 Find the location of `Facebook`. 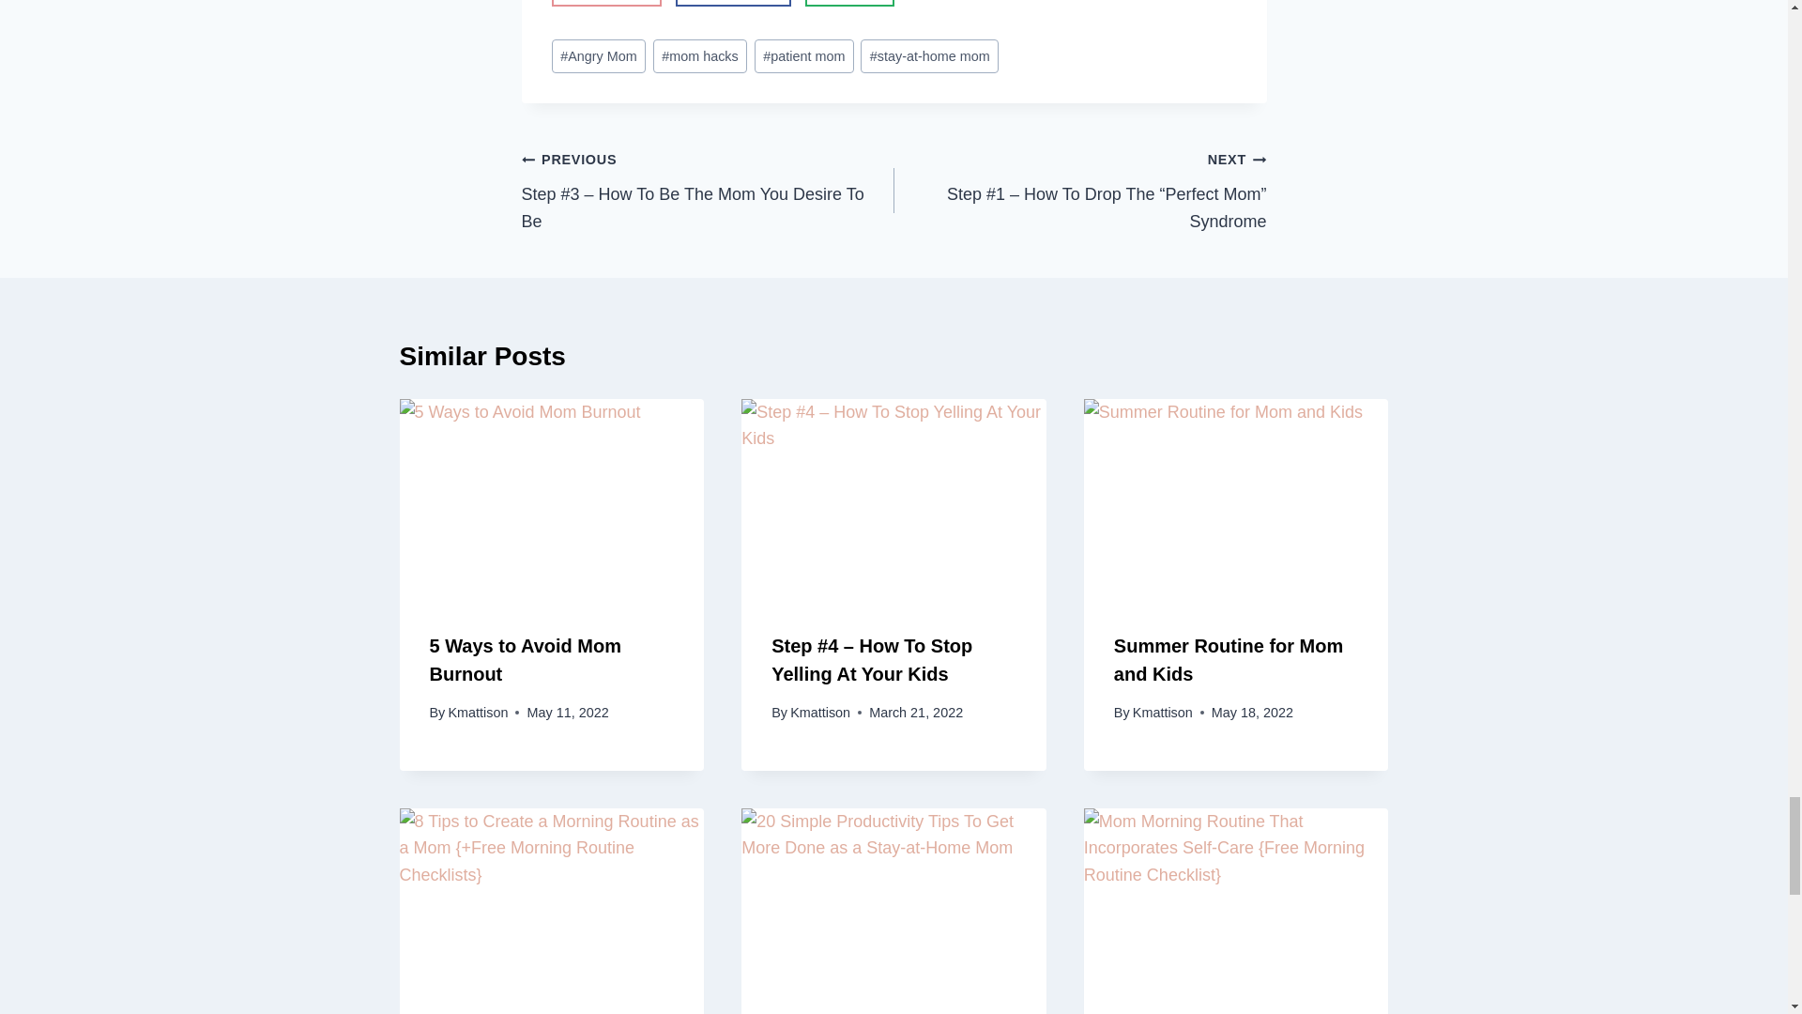

Facebook is located at coordinates (733, 3).